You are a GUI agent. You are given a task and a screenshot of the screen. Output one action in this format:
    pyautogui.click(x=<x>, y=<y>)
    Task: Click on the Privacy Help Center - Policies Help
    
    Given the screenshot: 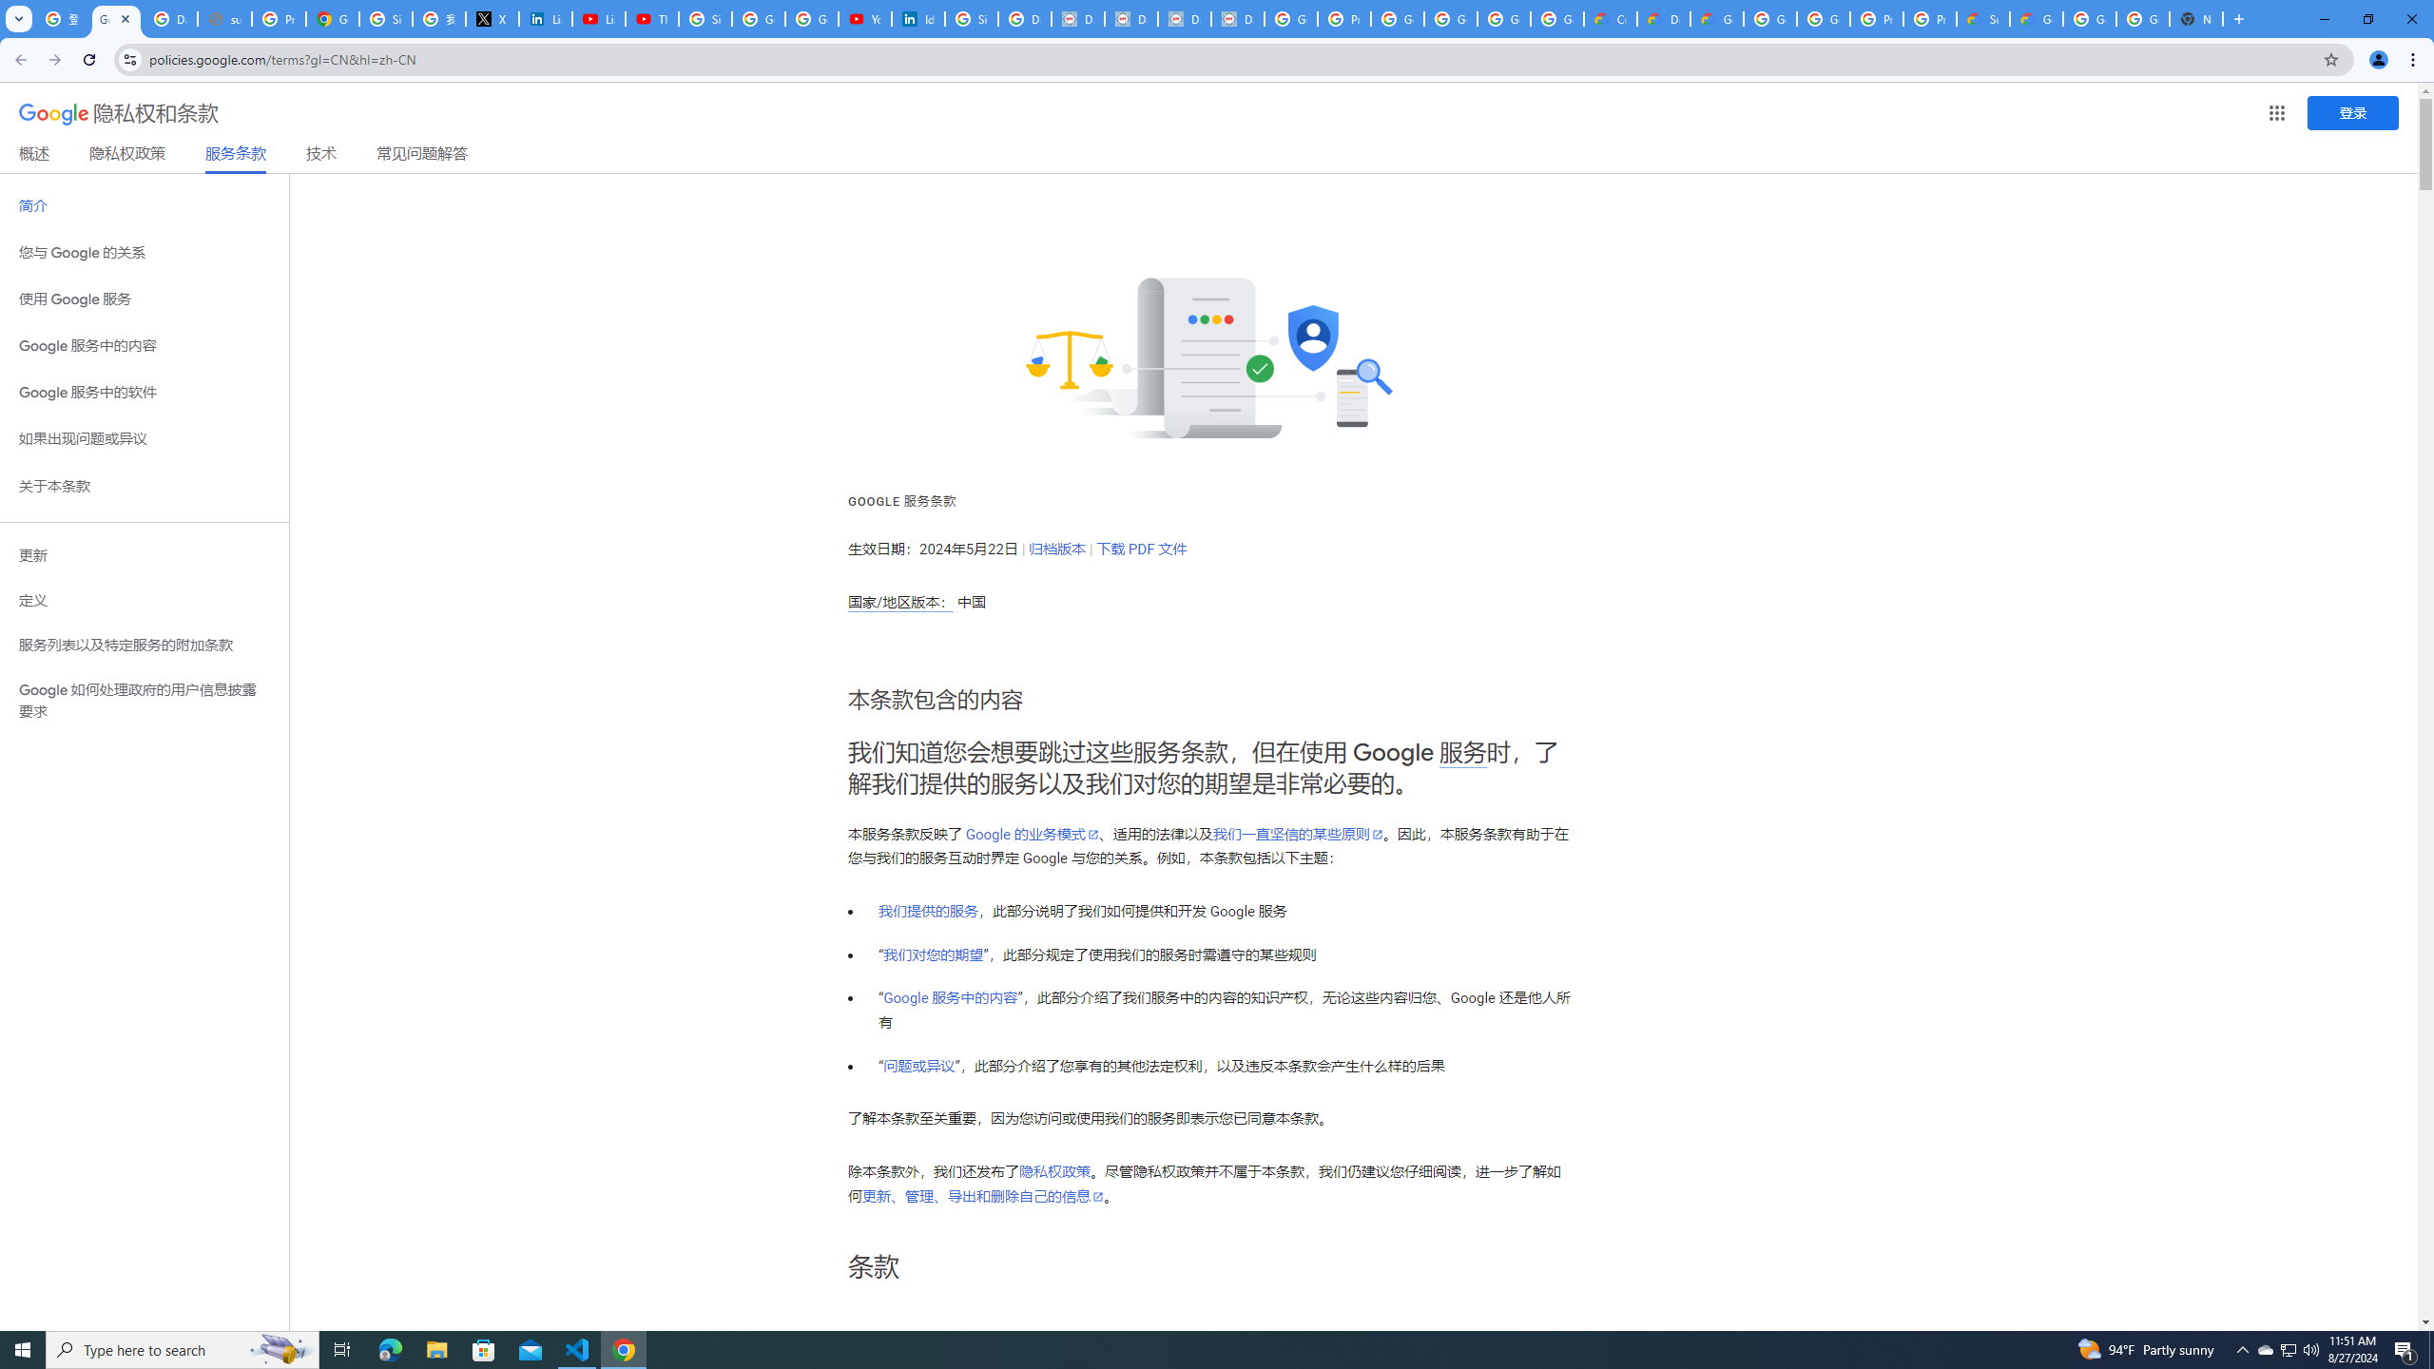 What is the action you would take?
    pyautogui.click(x=279, y=19)
    